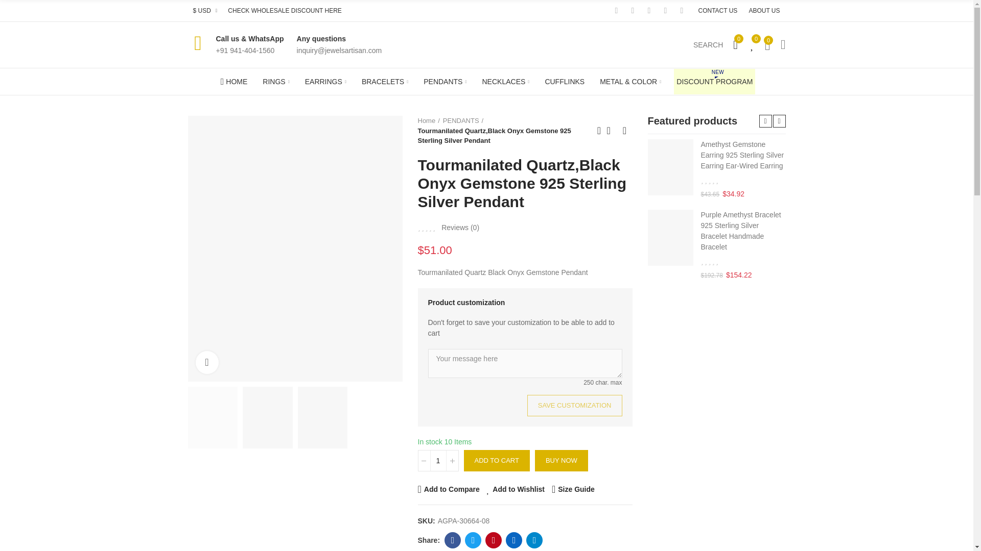 The height and width of the screenshot is (551, 981). Describe the element at coordinates (764, 11) in the screenshot. I see `ABOUT US` at that location.